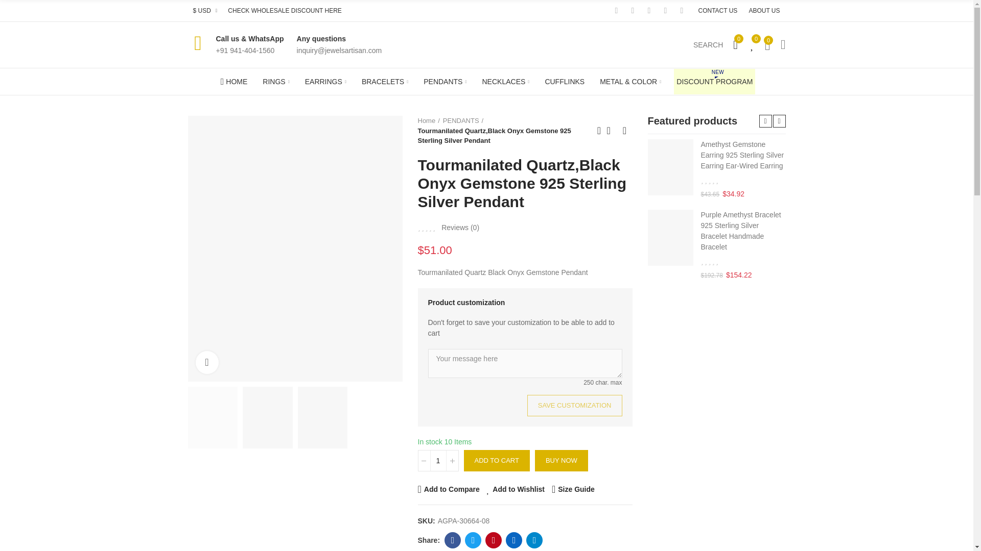 The height and width of the screenshot is (551, 981). Describe the element at coordinates (764, 11) in the screenshot. I see `ABOUT US` at that location.